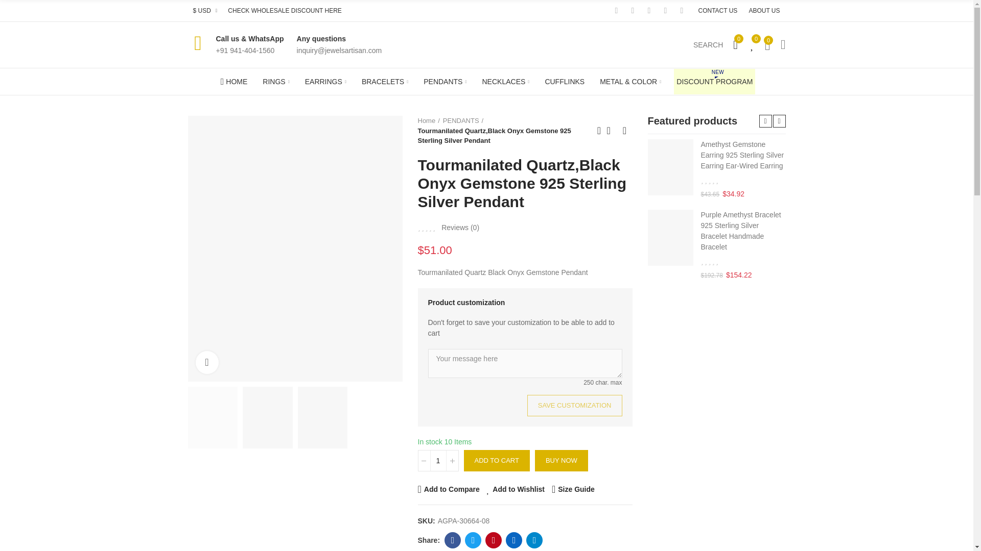 The height and width of the screenshot is (551, 981). Describe the element at coordinates (764, 11) in the screenshot. I see `ABOUT US` at that location.